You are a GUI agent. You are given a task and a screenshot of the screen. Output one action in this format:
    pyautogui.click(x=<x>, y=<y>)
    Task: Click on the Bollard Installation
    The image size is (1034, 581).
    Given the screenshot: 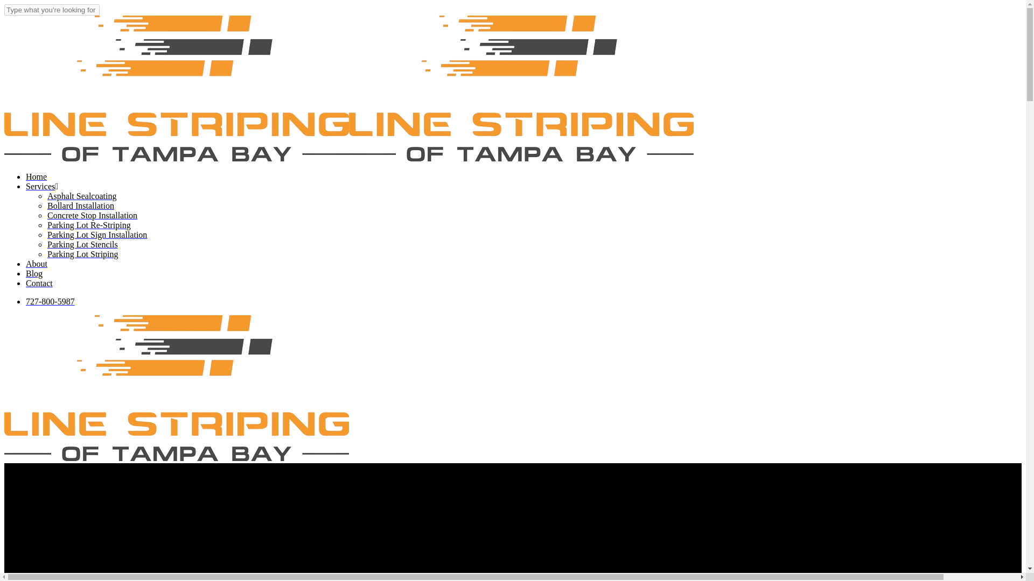 What is the action you would take?
    pyautogui.click(x=81, y=206)
    